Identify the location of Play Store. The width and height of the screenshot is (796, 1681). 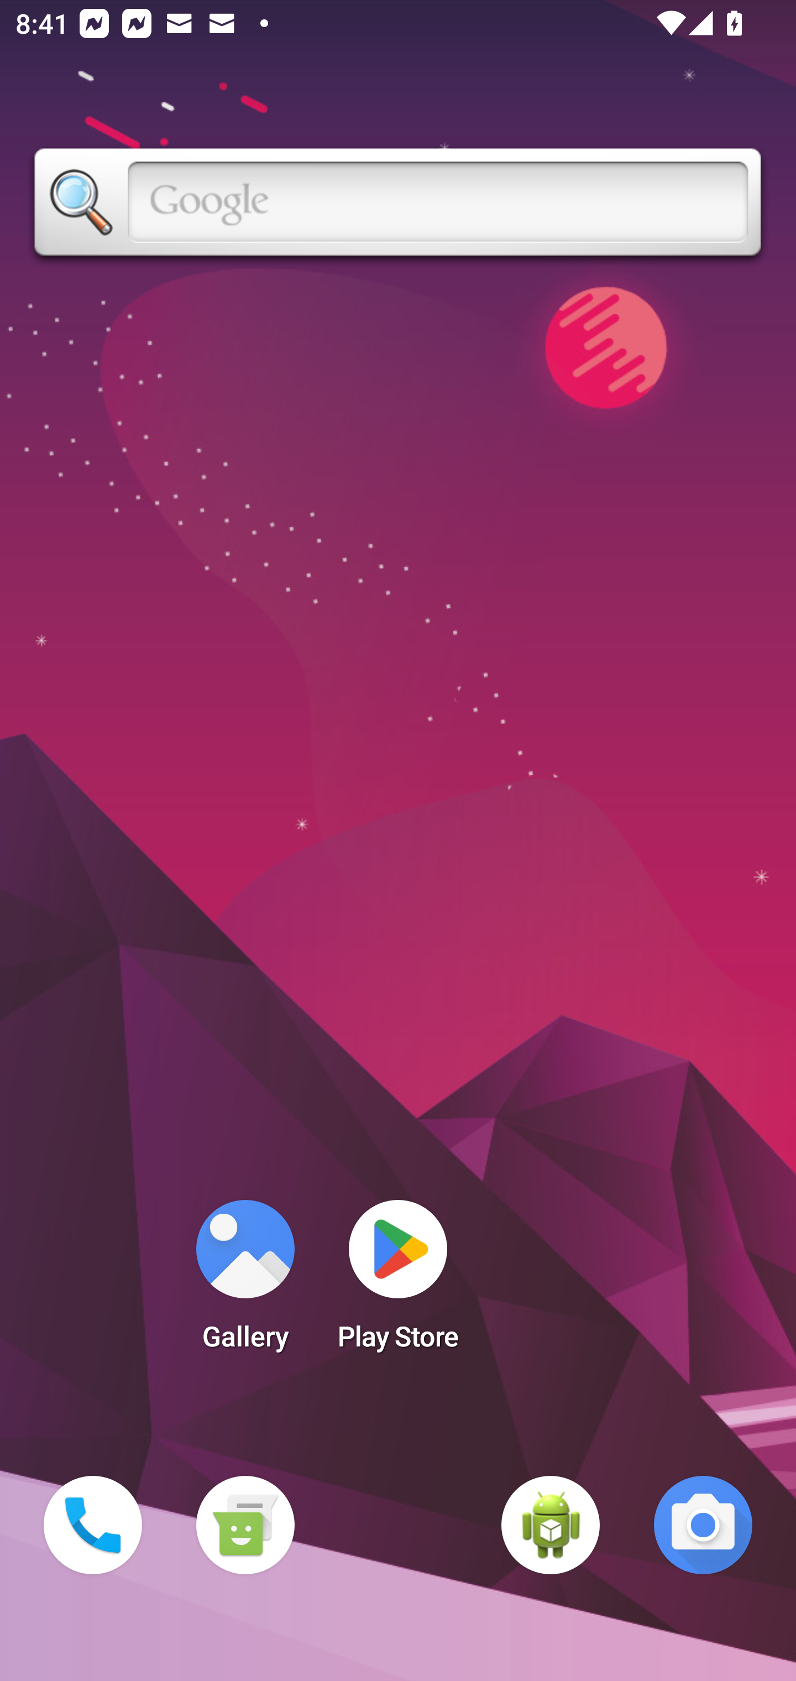
(398, 1282).